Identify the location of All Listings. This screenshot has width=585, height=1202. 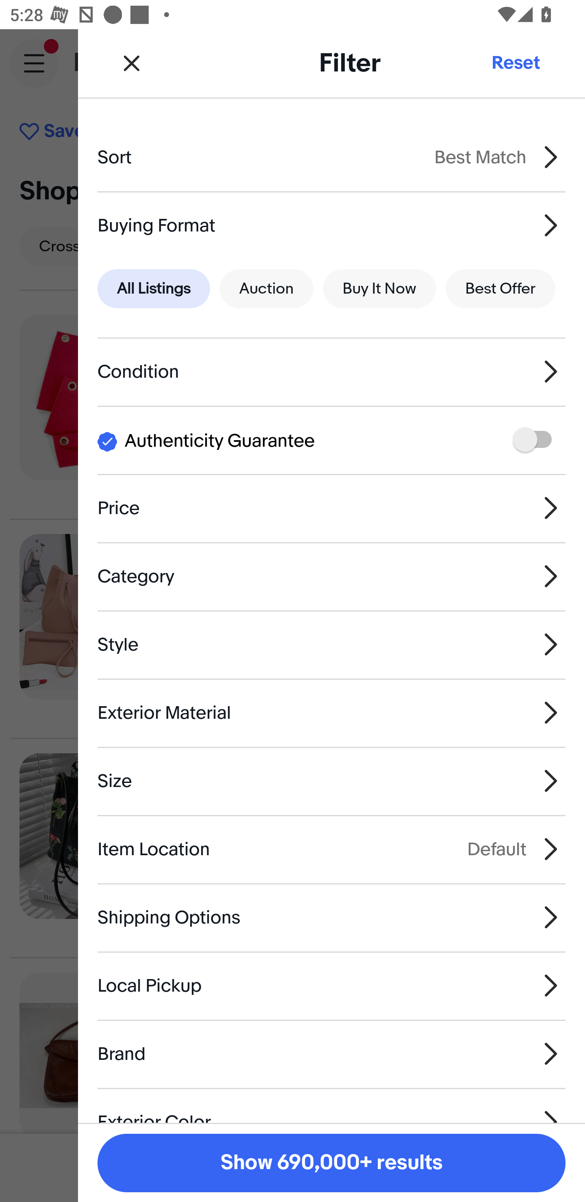
(154, 289).